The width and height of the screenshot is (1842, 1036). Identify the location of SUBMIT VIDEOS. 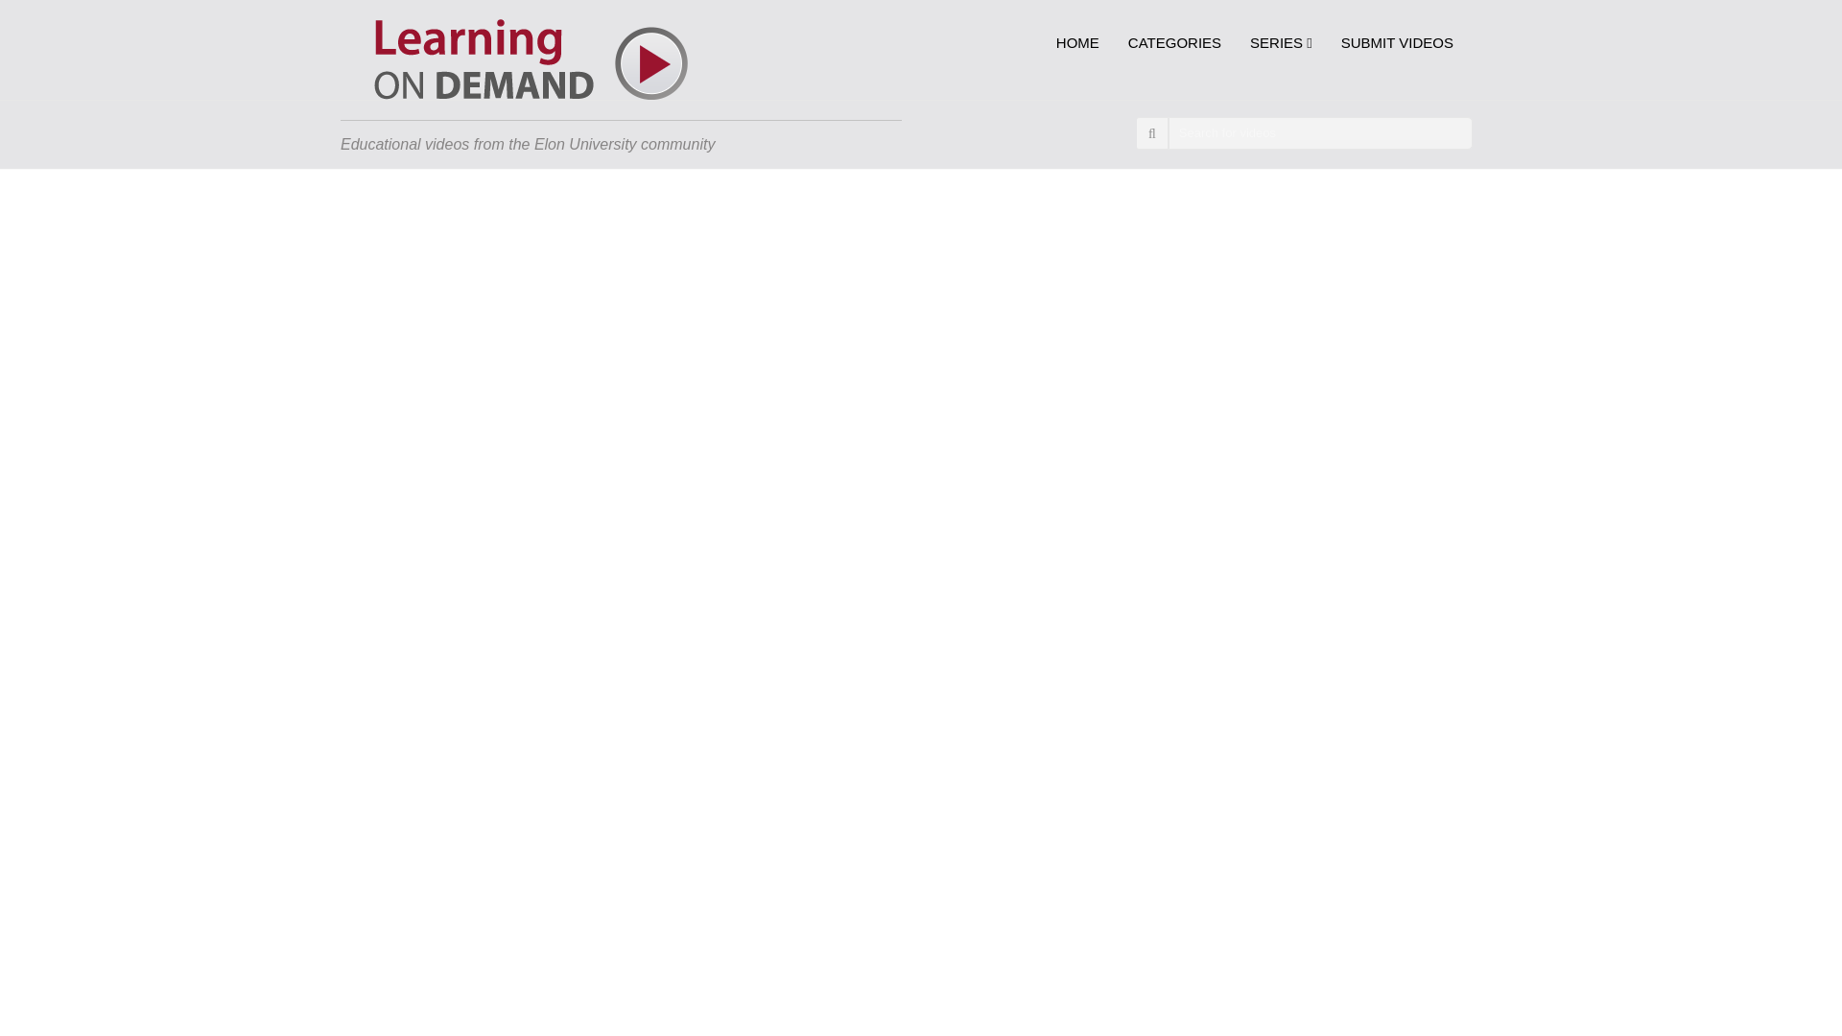
(1389, 43).